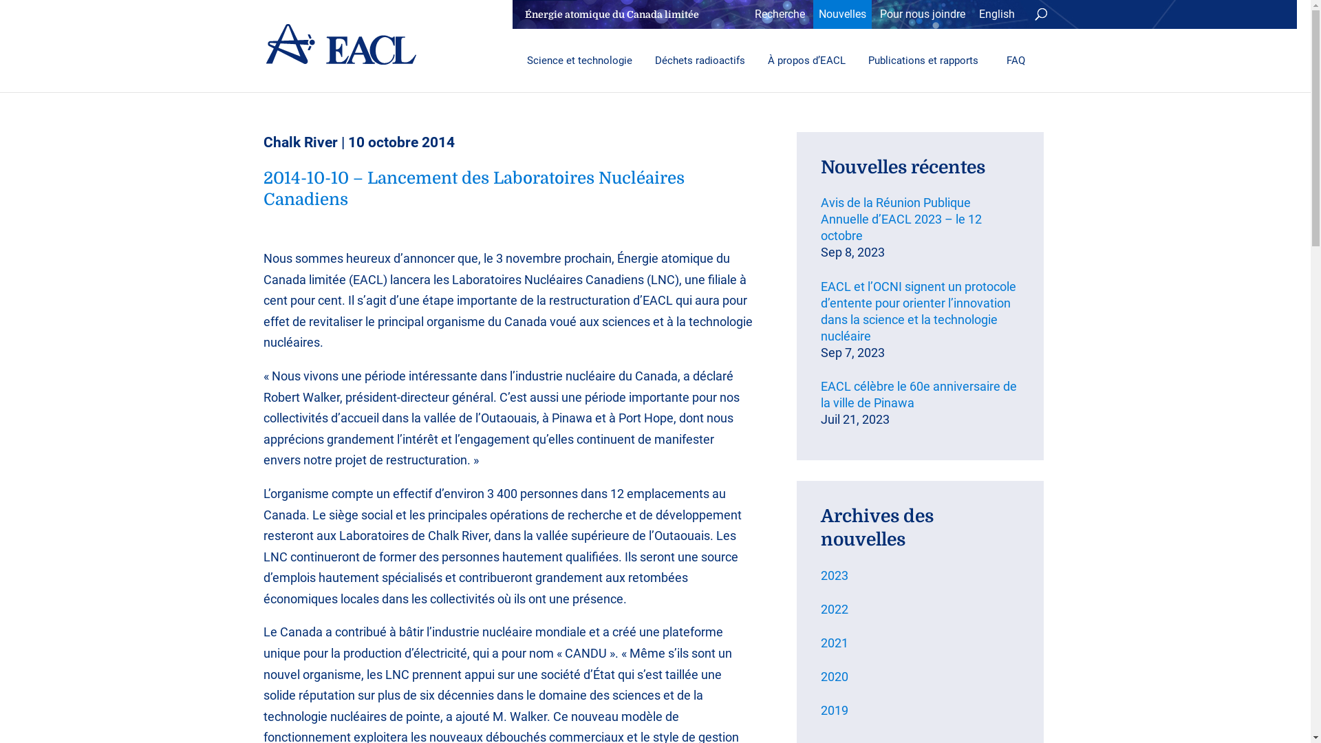 This screenshot has width=1321, height=743. I want to click on Chalk River, so click(300, 142).